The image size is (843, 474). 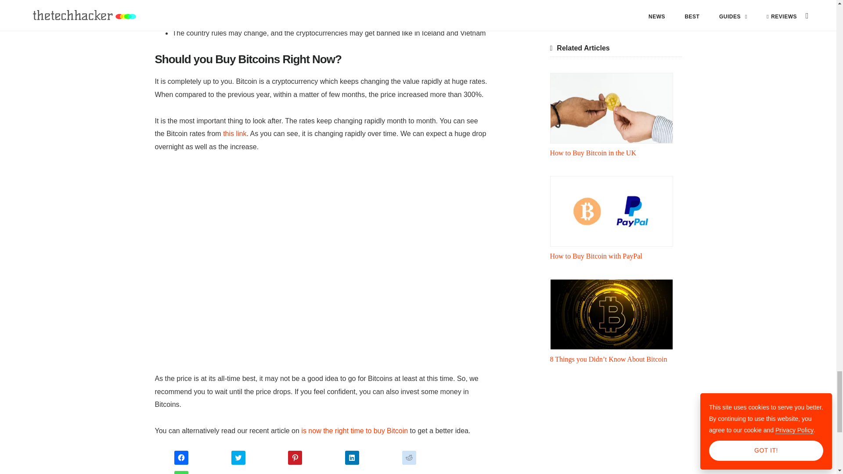 What do you see at coordinates (238, 458) in the screenshot?
I see `Click to share on Twitter` at bounding box center [238, 458].